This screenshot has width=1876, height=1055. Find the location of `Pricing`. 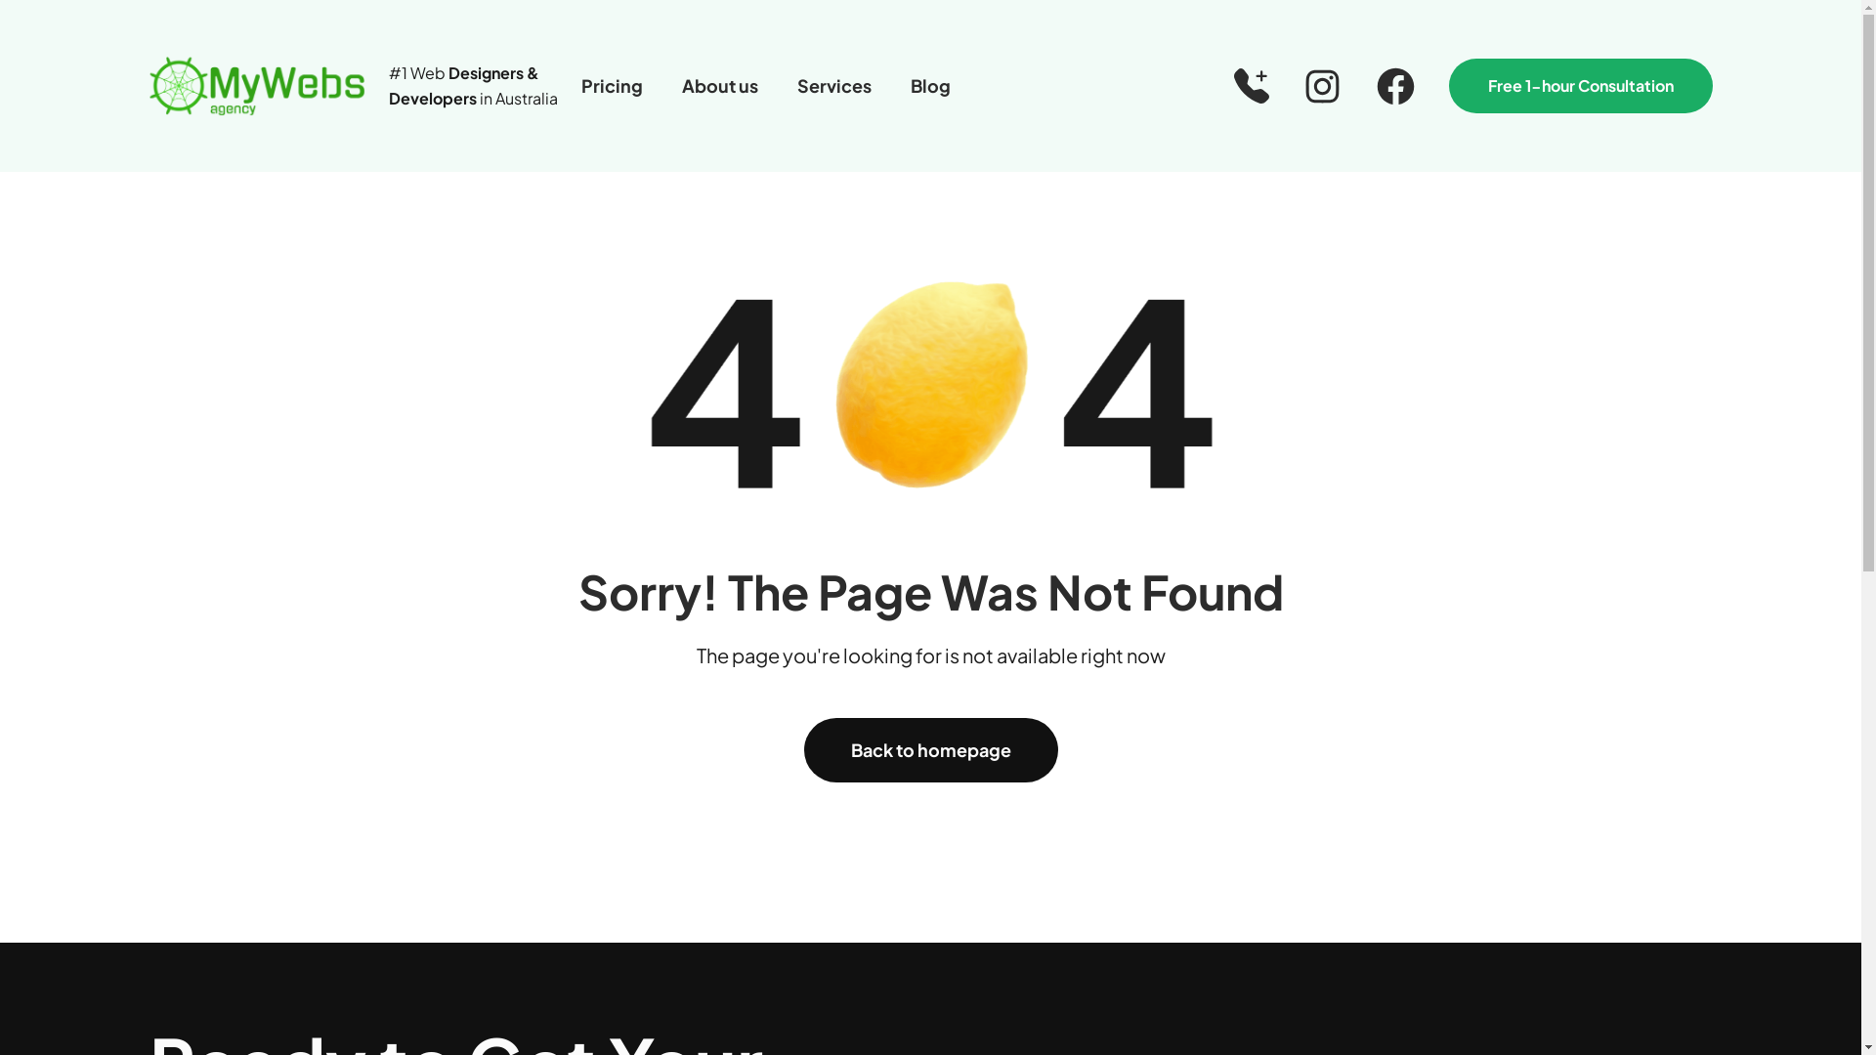

Pricing is located at coordinates (612, 86).